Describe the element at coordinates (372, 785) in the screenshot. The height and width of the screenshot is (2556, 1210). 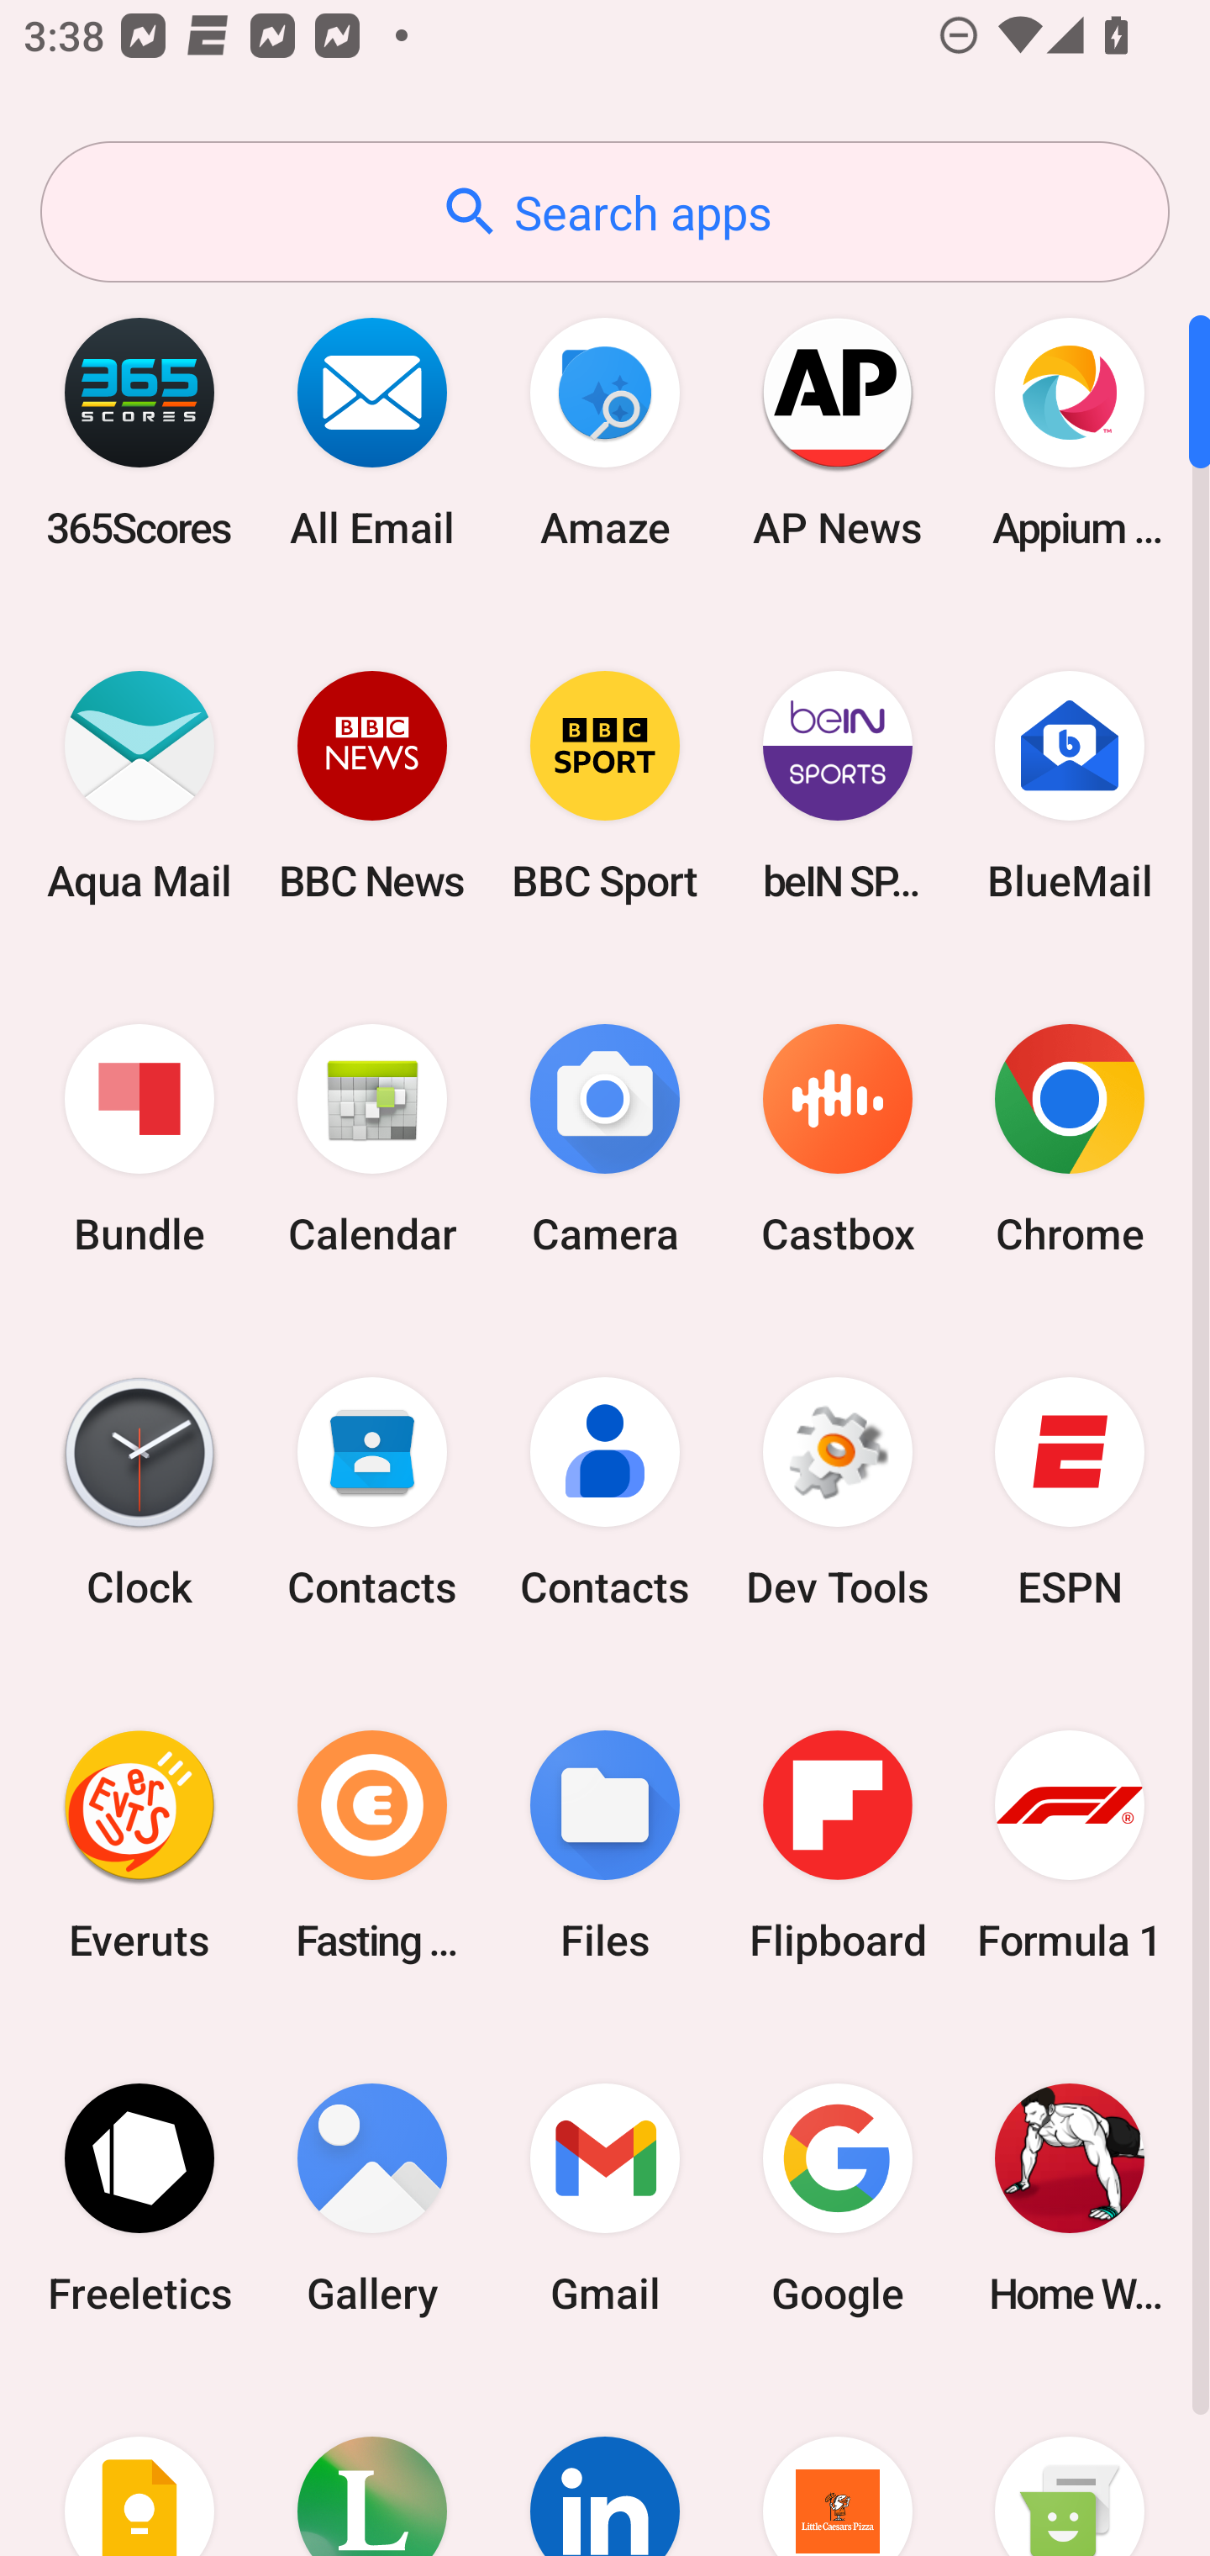
I see `BBC News` at that location.